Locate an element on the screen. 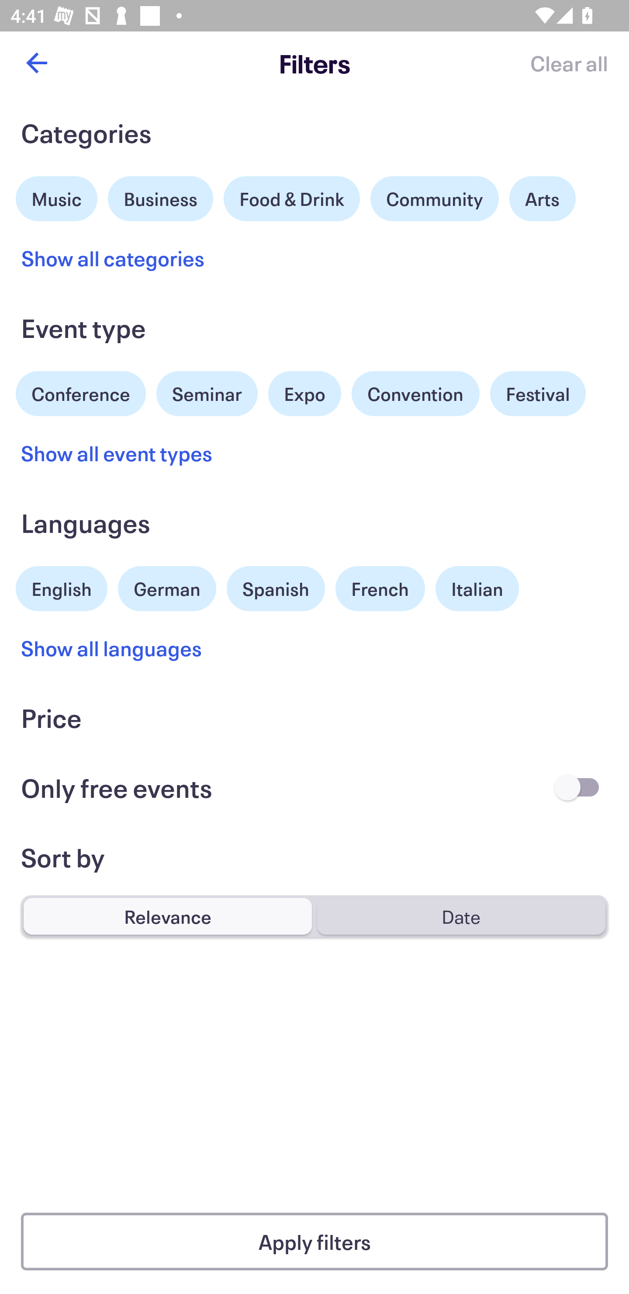  Arts is located at coordinates (543, 198).